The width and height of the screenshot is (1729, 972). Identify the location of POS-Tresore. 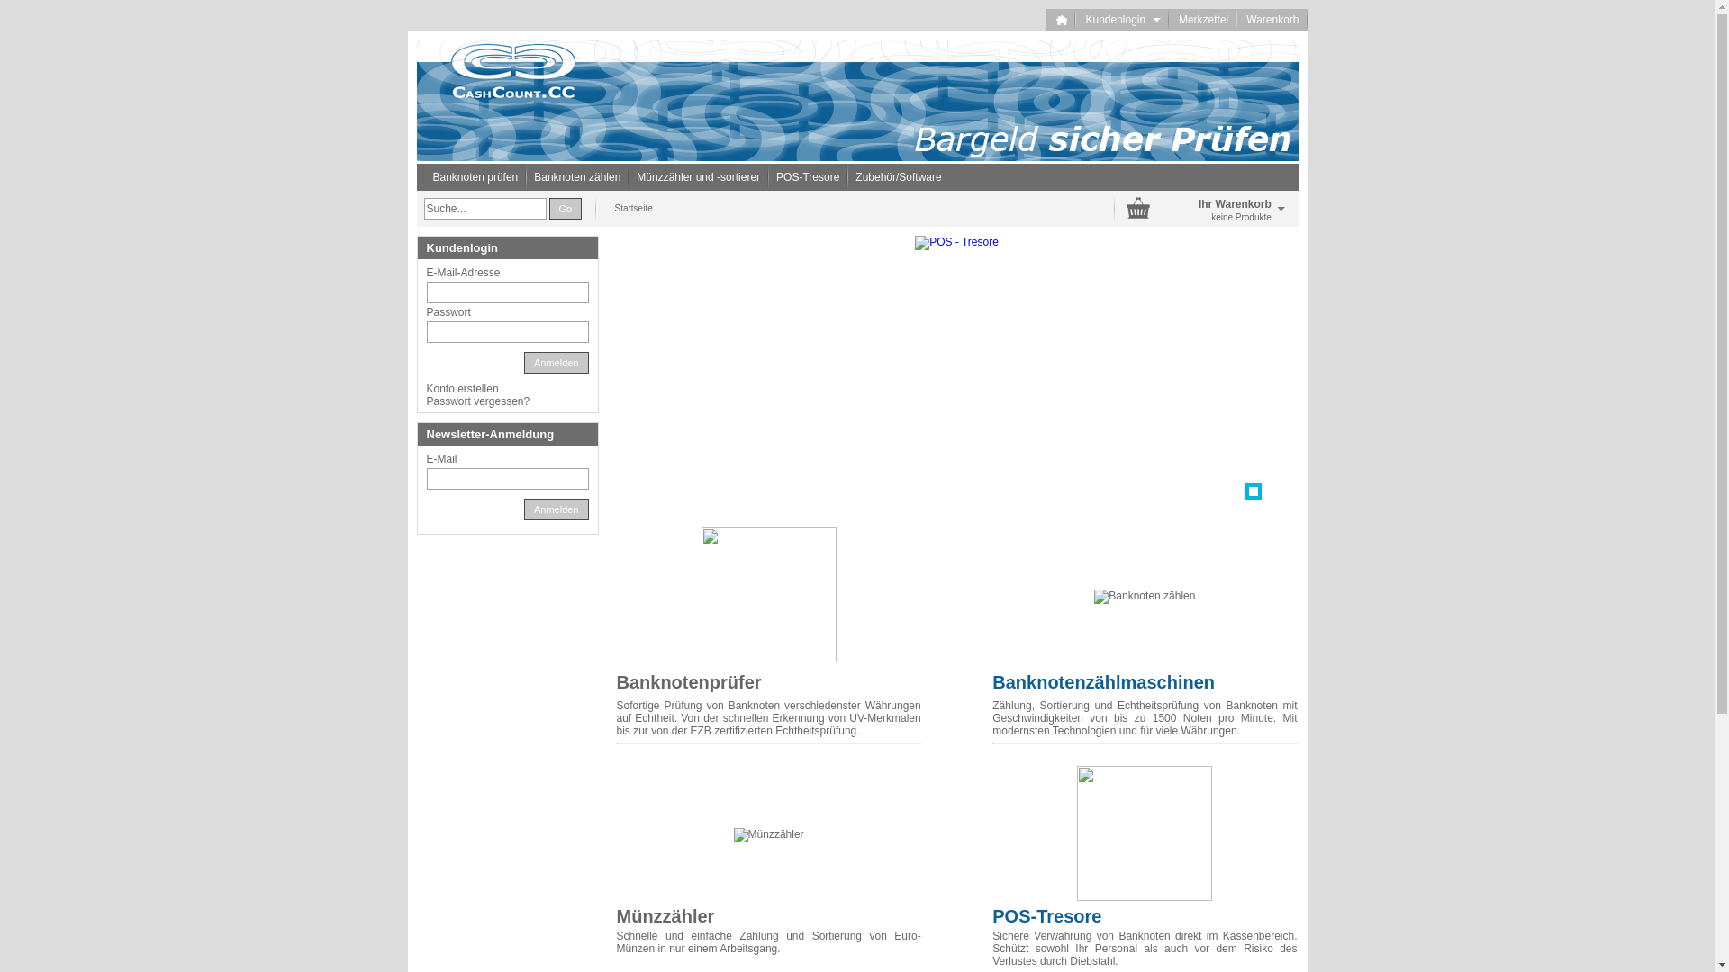
(1046, 919).